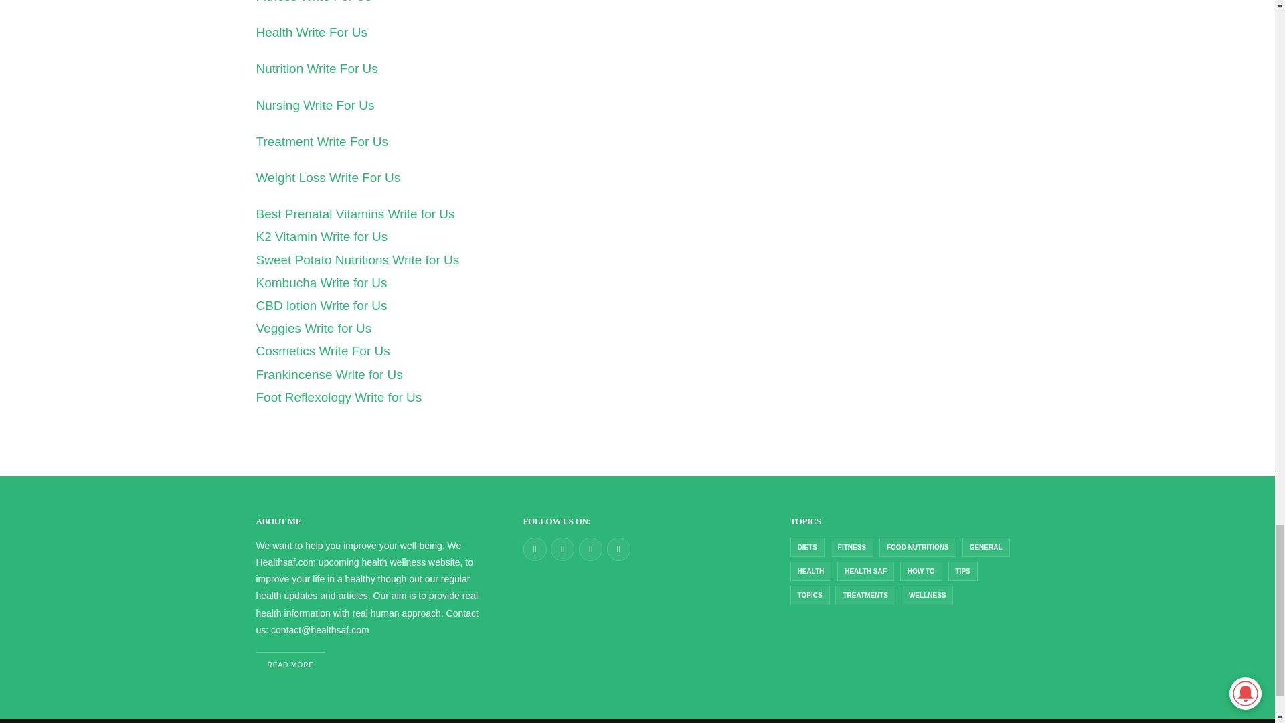  What do you see at coordinates (321, 141) in the screenshot?
I see `Treatment Write For Us` at bounding box center [321, 141].